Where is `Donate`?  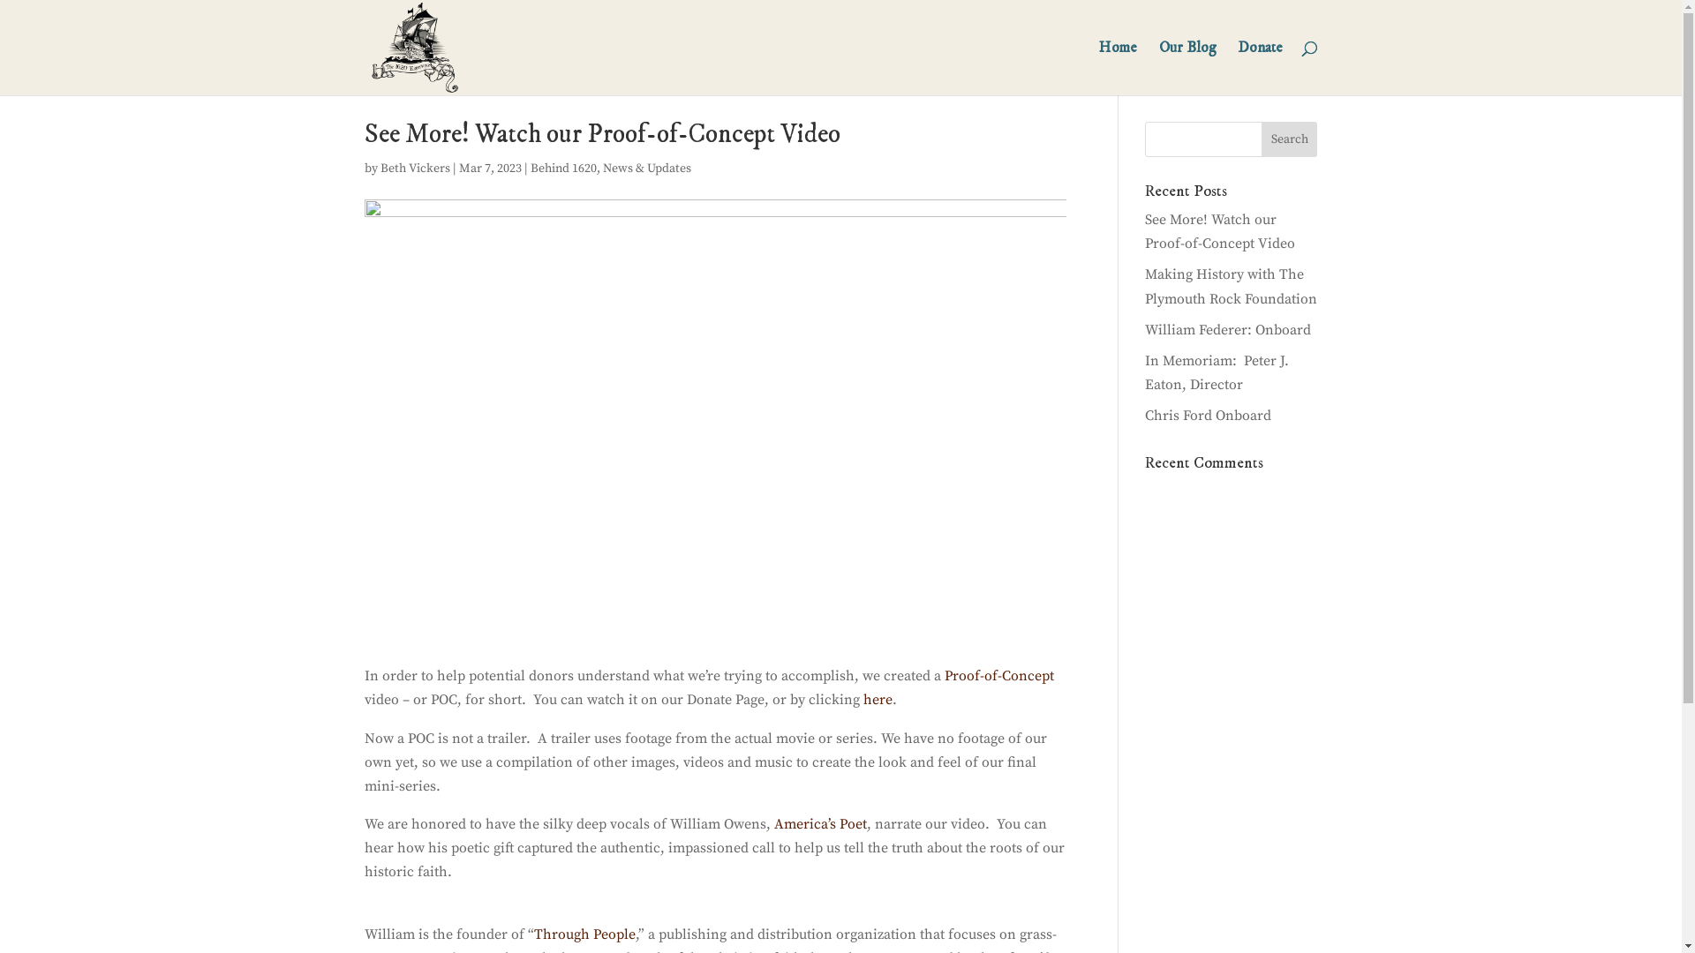
Donate is located at coordinates (1261, 69).